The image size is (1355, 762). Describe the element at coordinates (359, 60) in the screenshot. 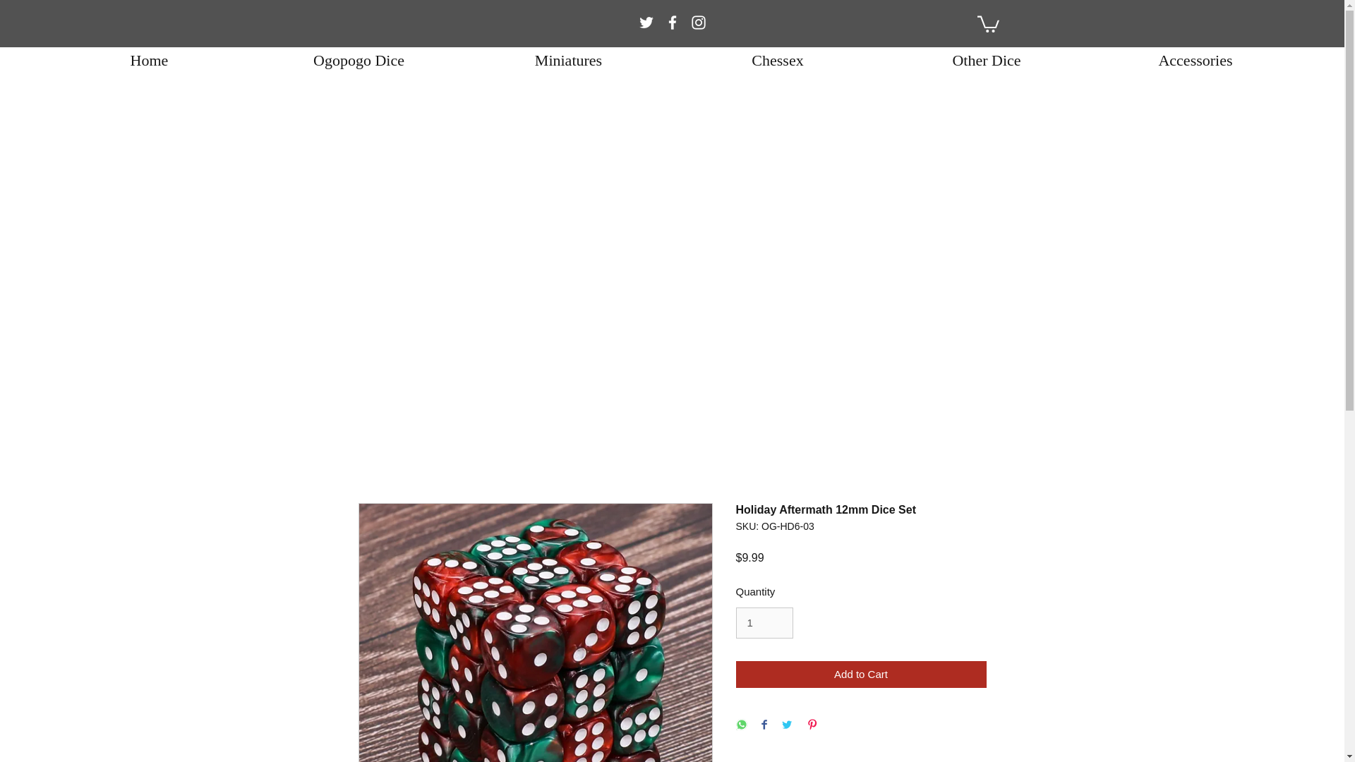

I see `Ogopogo Dice` at that location.